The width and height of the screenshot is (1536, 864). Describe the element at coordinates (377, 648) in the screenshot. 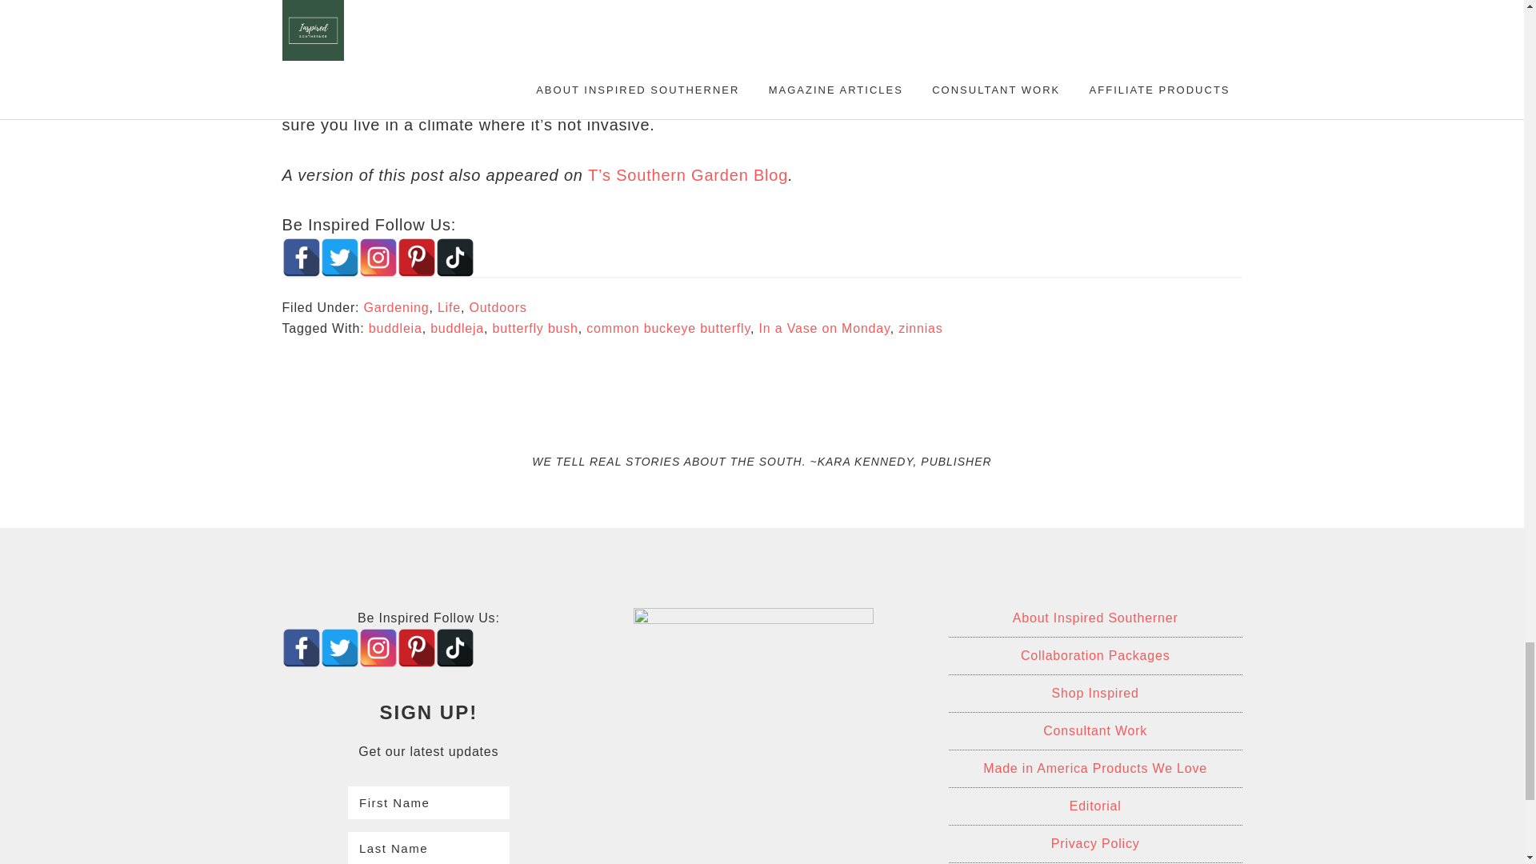

I see `Instagram` at that location.